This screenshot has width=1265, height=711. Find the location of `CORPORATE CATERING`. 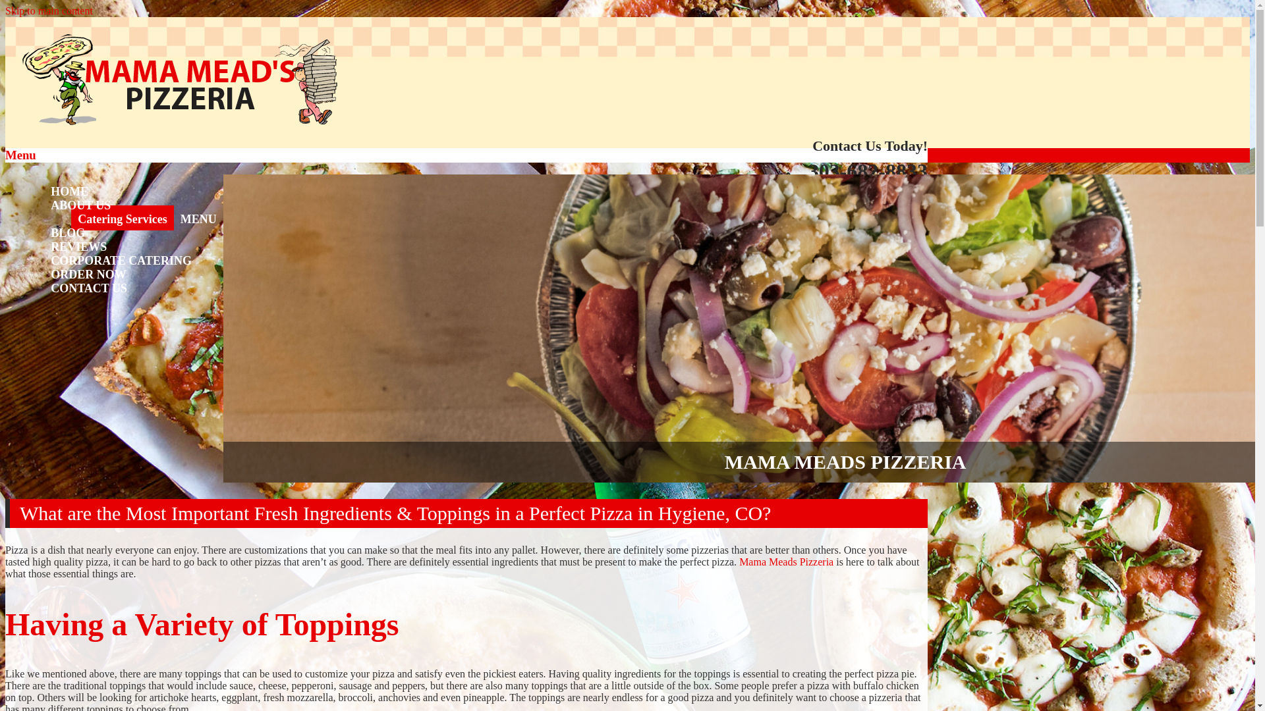

CORPORATE CATERING is located at coordinates (121, 259).